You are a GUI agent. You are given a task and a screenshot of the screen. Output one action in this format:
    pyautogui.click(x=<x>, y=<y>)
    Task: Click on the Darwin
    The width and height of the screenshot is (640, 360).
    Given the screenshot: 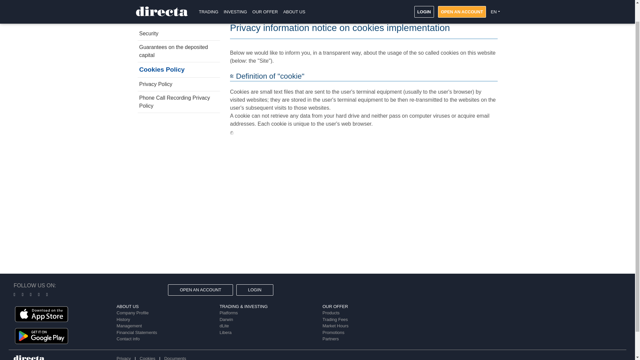 What is the action you would take?
    pyautogui.click(x=226, y=319)
    